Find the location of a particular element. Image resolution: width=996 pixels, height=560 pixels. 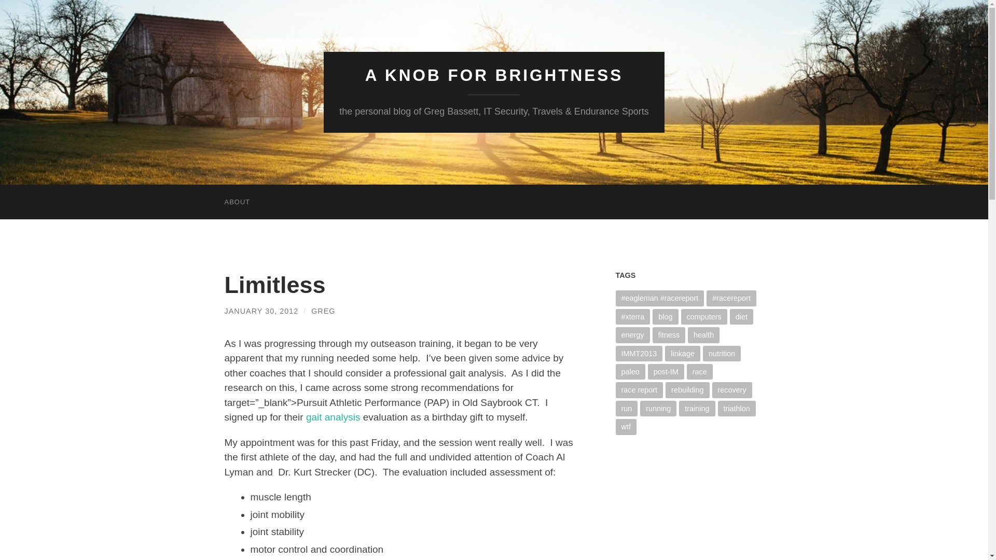

blog is located at coordinates (665, 317).